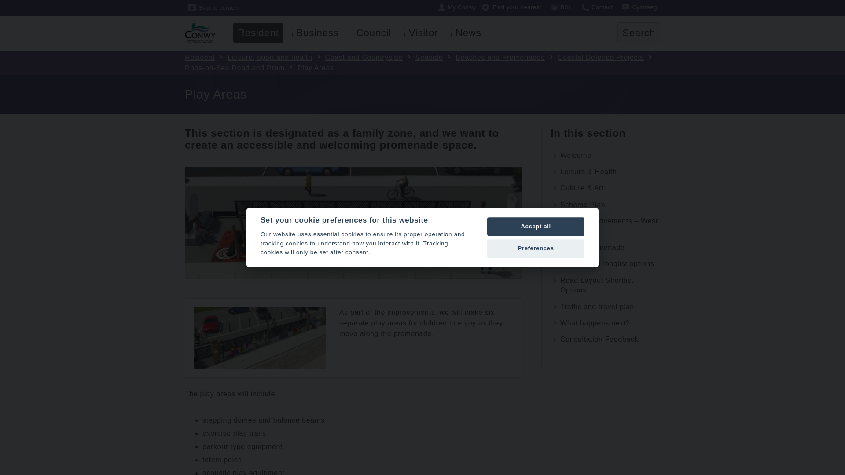 This screenshot has height=475, width=845. What do you see at coordinates (214, 8) in the screenshot?
I see `Skip to content` at bounding box center [214, 8].